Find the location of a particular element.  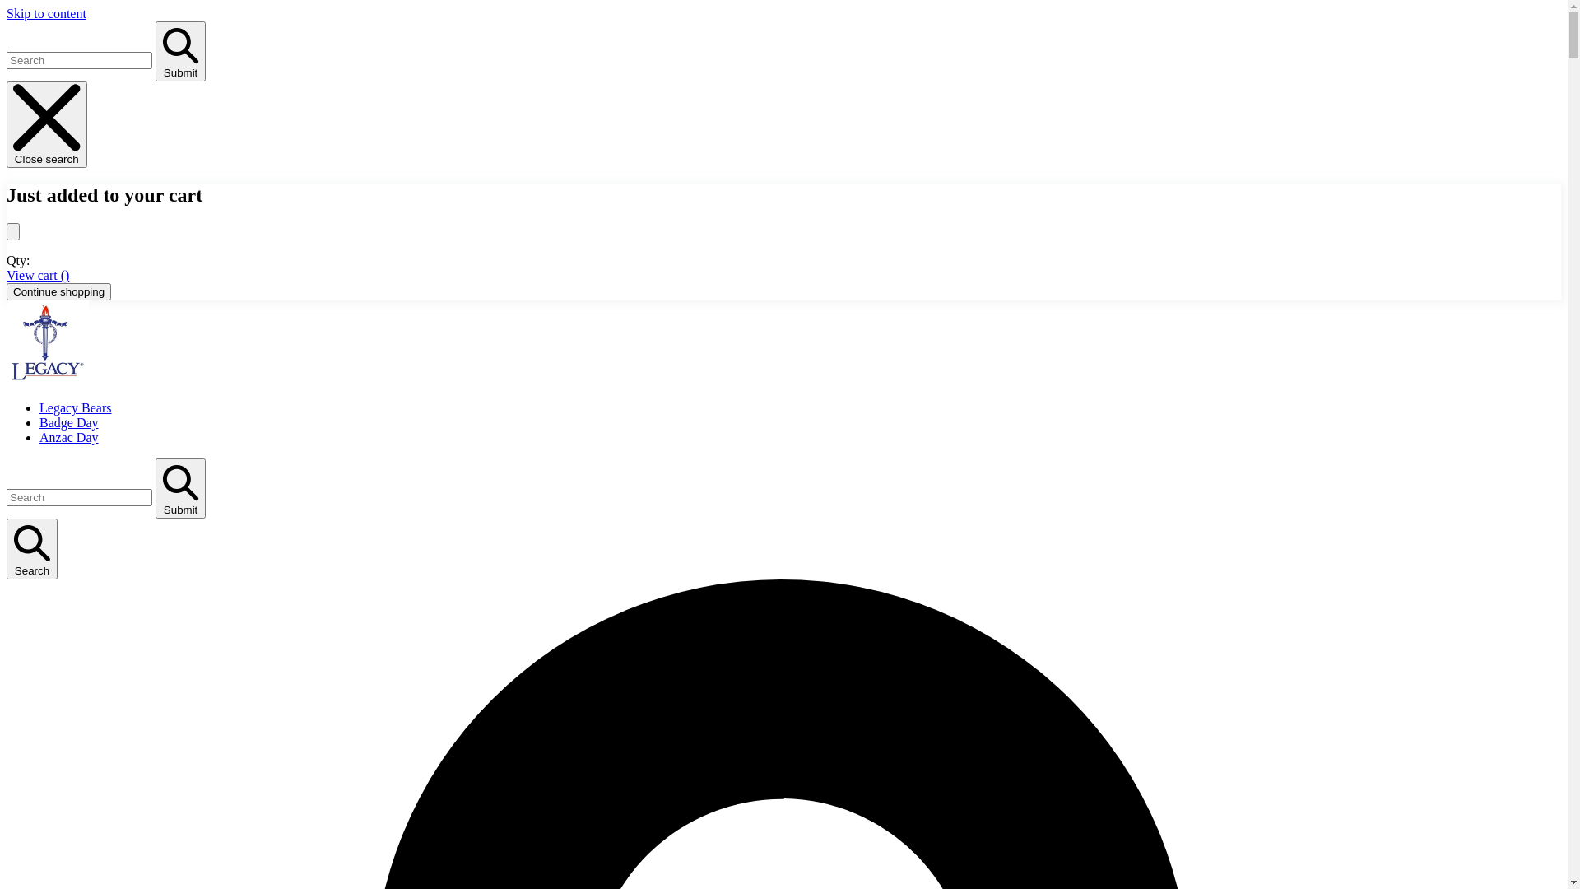

Continue shopping is located at coordinates (59, 291).